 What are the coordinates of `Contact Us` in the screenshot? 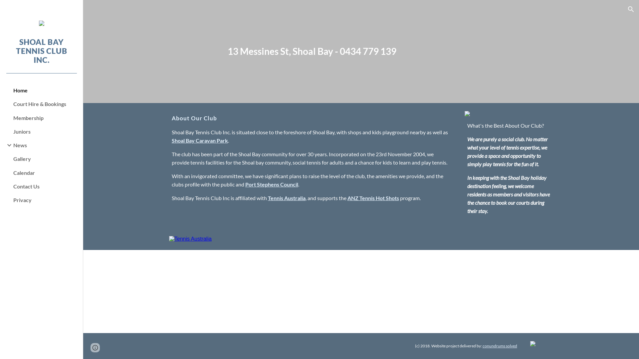 It's located at (45, 186).